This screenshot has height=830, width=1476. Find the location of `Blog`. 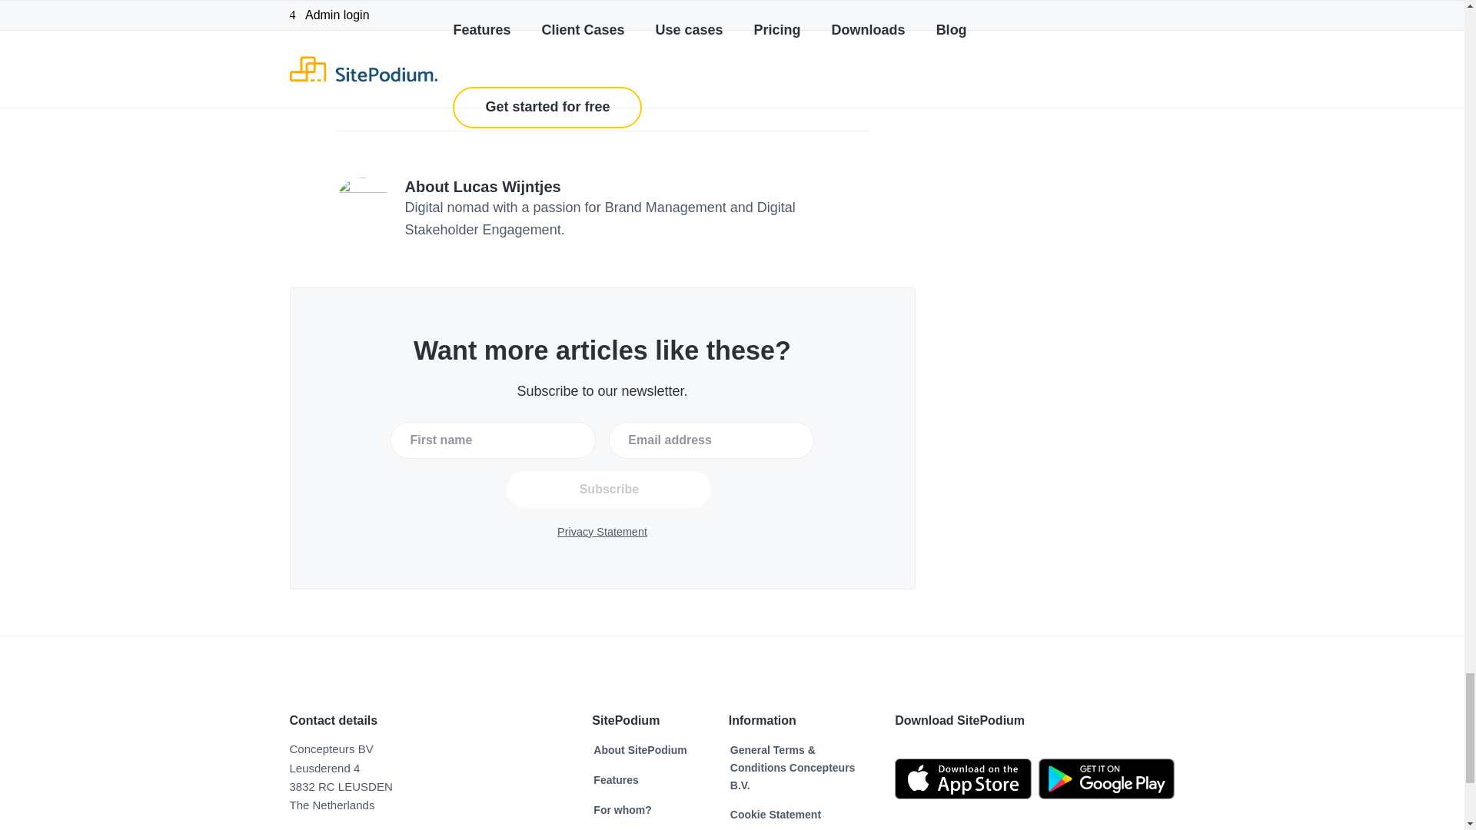

Blog is located at coordinates (363, 74).